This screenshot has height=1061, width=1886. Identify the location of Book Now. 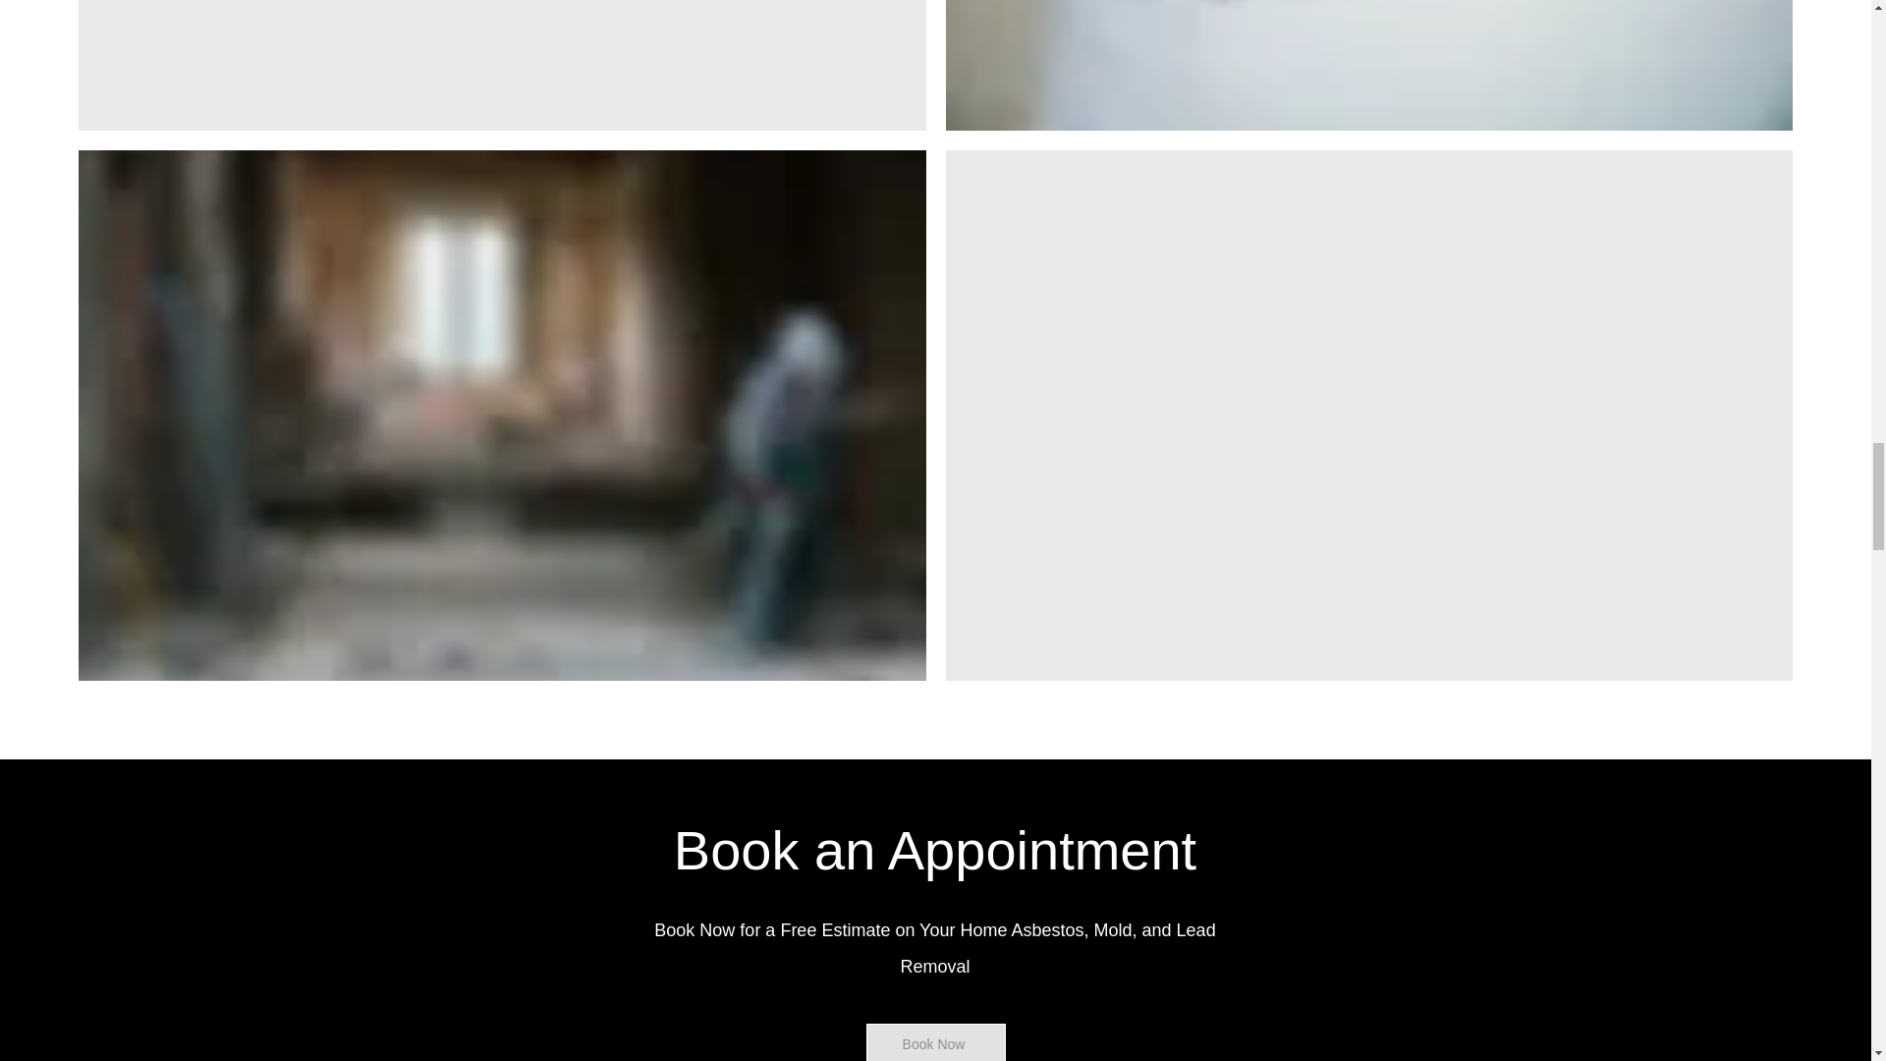
(935, 1042).